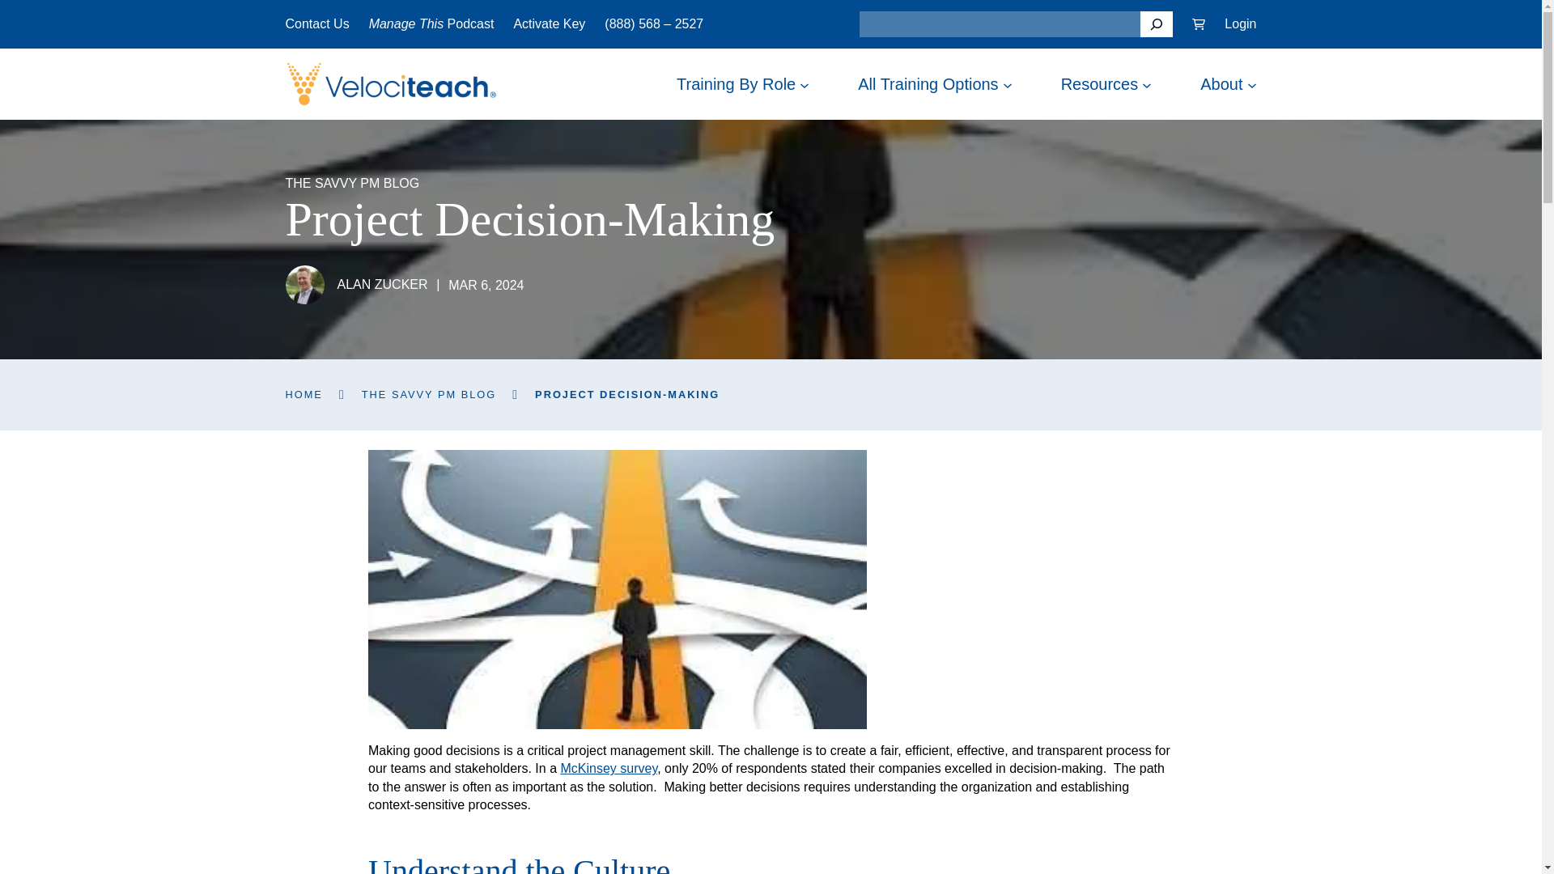  Describe the element at coordinates (928, 84) in the screenshot. I see `All Training Options` at that location.